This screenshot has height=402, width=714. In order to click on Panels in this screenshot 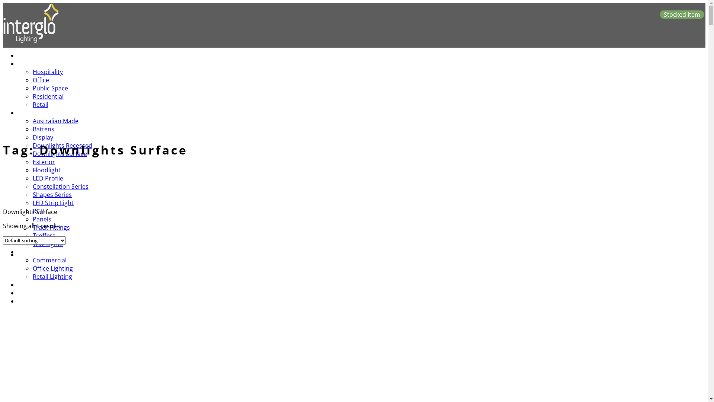, I will do `click(42, 219)`.